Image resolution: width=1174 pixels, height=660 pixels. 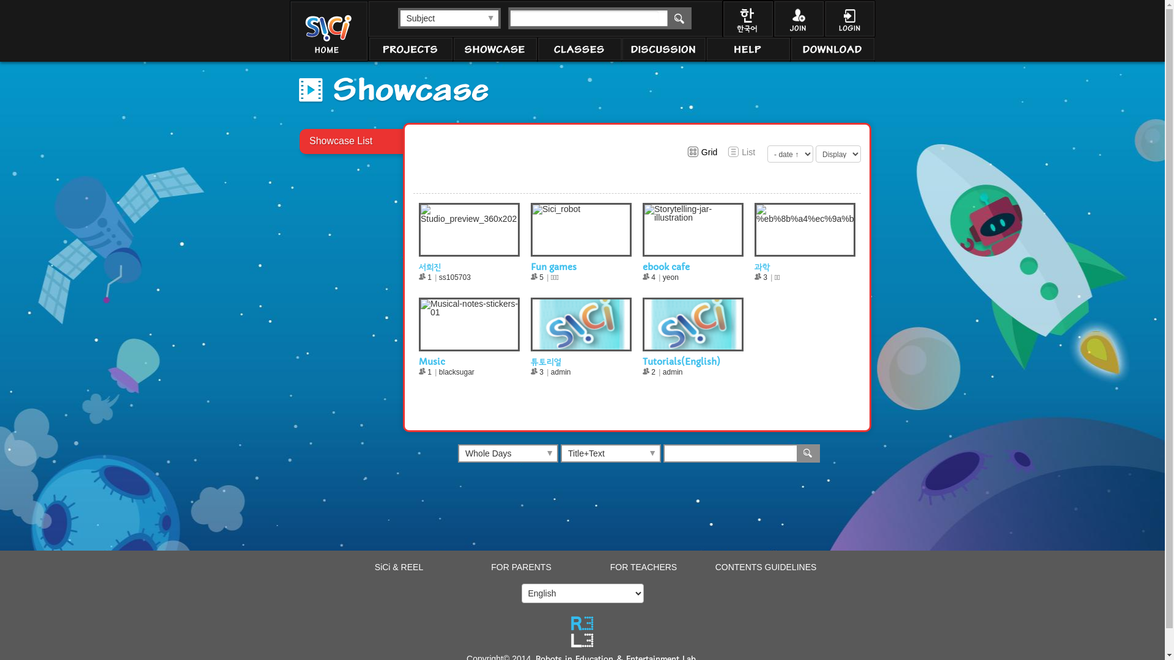 What do you see at coordinates (495, 50) in the screenshot?
I see `Studio` at bounding box center [495, 50].